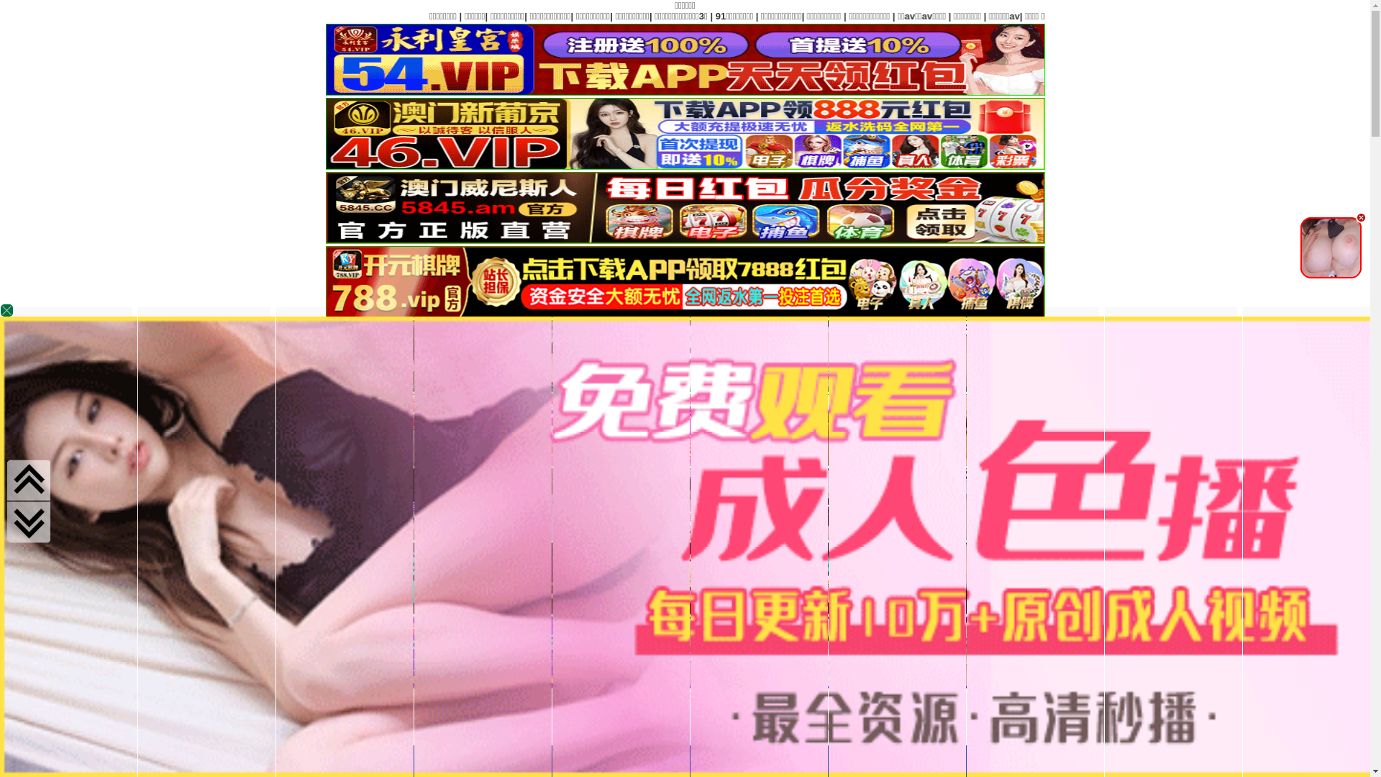  I want to click on |, so click(58, 16).